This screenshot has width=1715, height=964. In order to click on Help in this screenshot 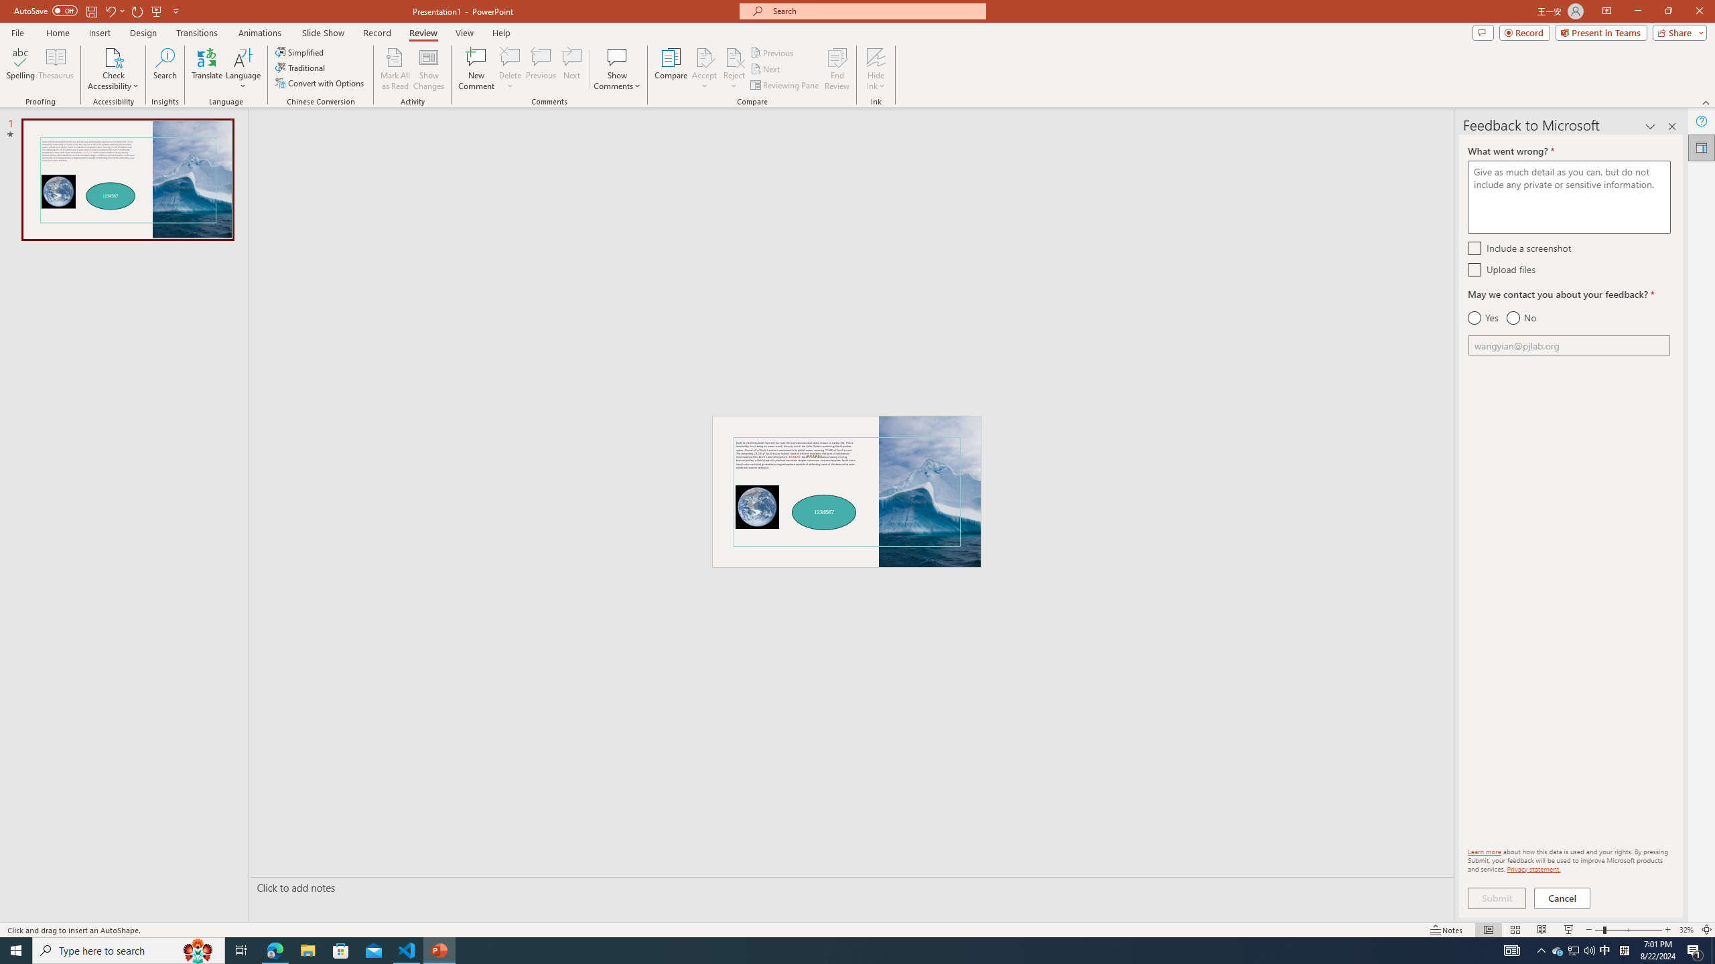, I will do `click(1702, 121)`.